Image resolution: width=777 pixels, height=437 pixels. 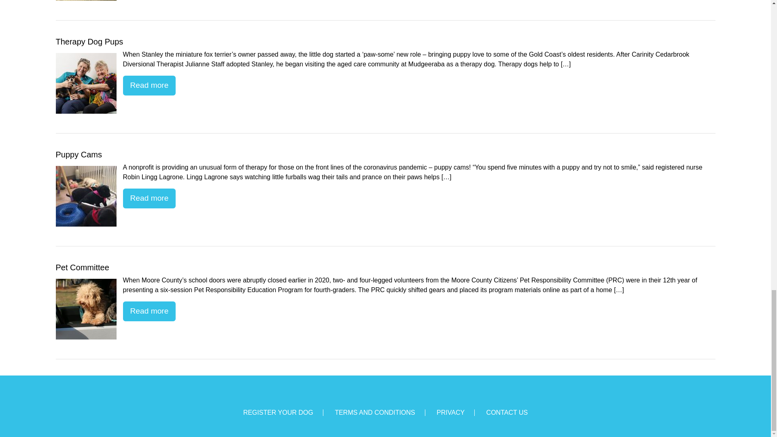 What do you see at coordinates (451, 412) in the screenshot?
I see `PRIVACY` at bounding box center [451, 412].